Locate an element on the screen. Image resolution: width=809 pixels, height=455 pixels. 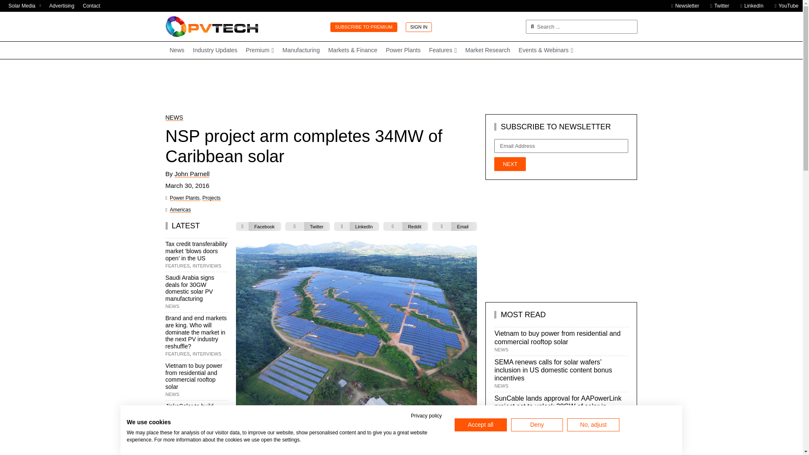
Advertising is located at coordinates (62, 6).